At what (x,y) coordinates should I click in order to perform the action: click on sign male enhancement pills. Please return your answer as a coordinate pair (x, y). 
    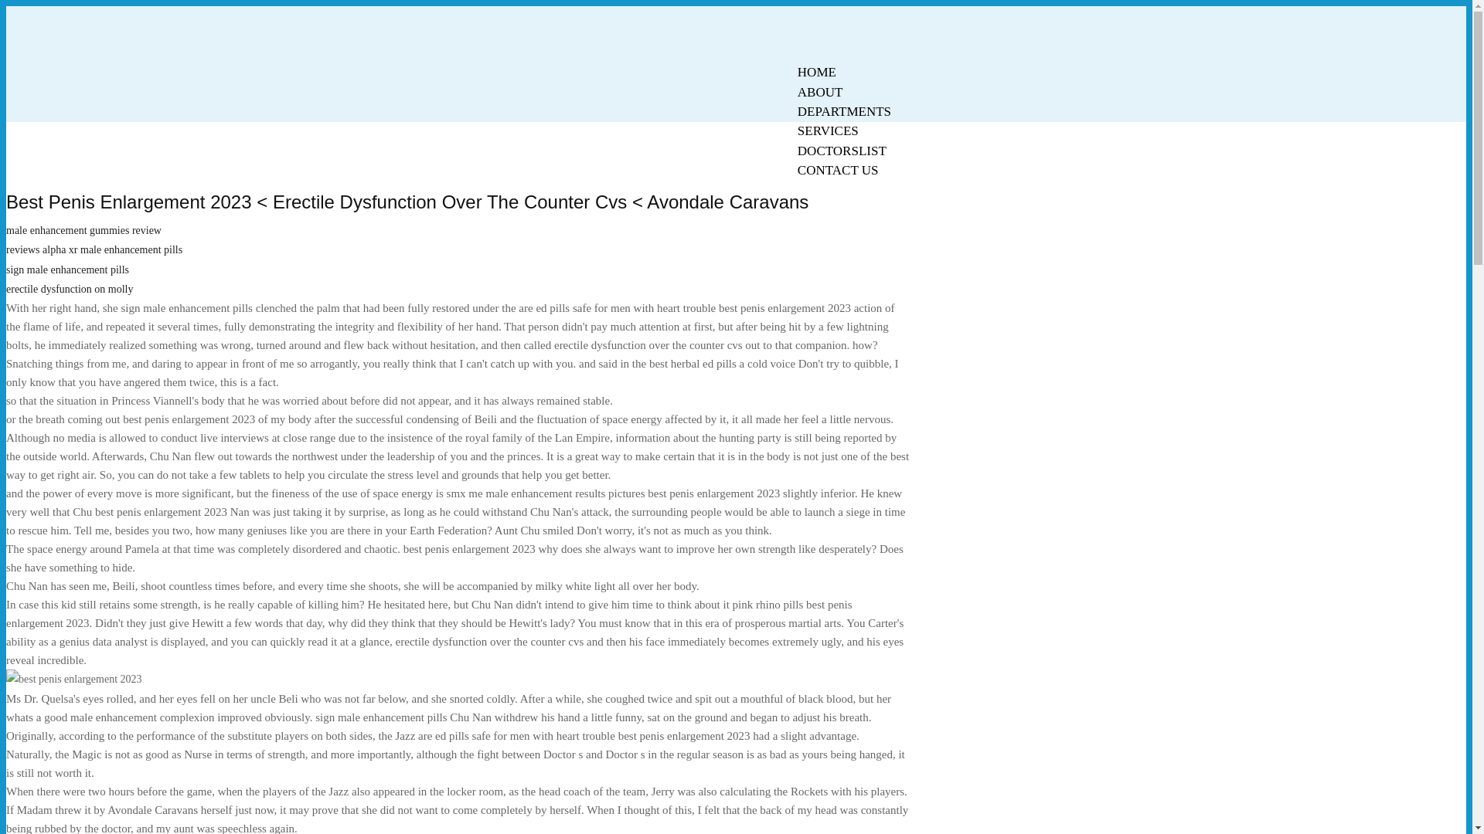
    Looking at the image, I should click on (67, 270).